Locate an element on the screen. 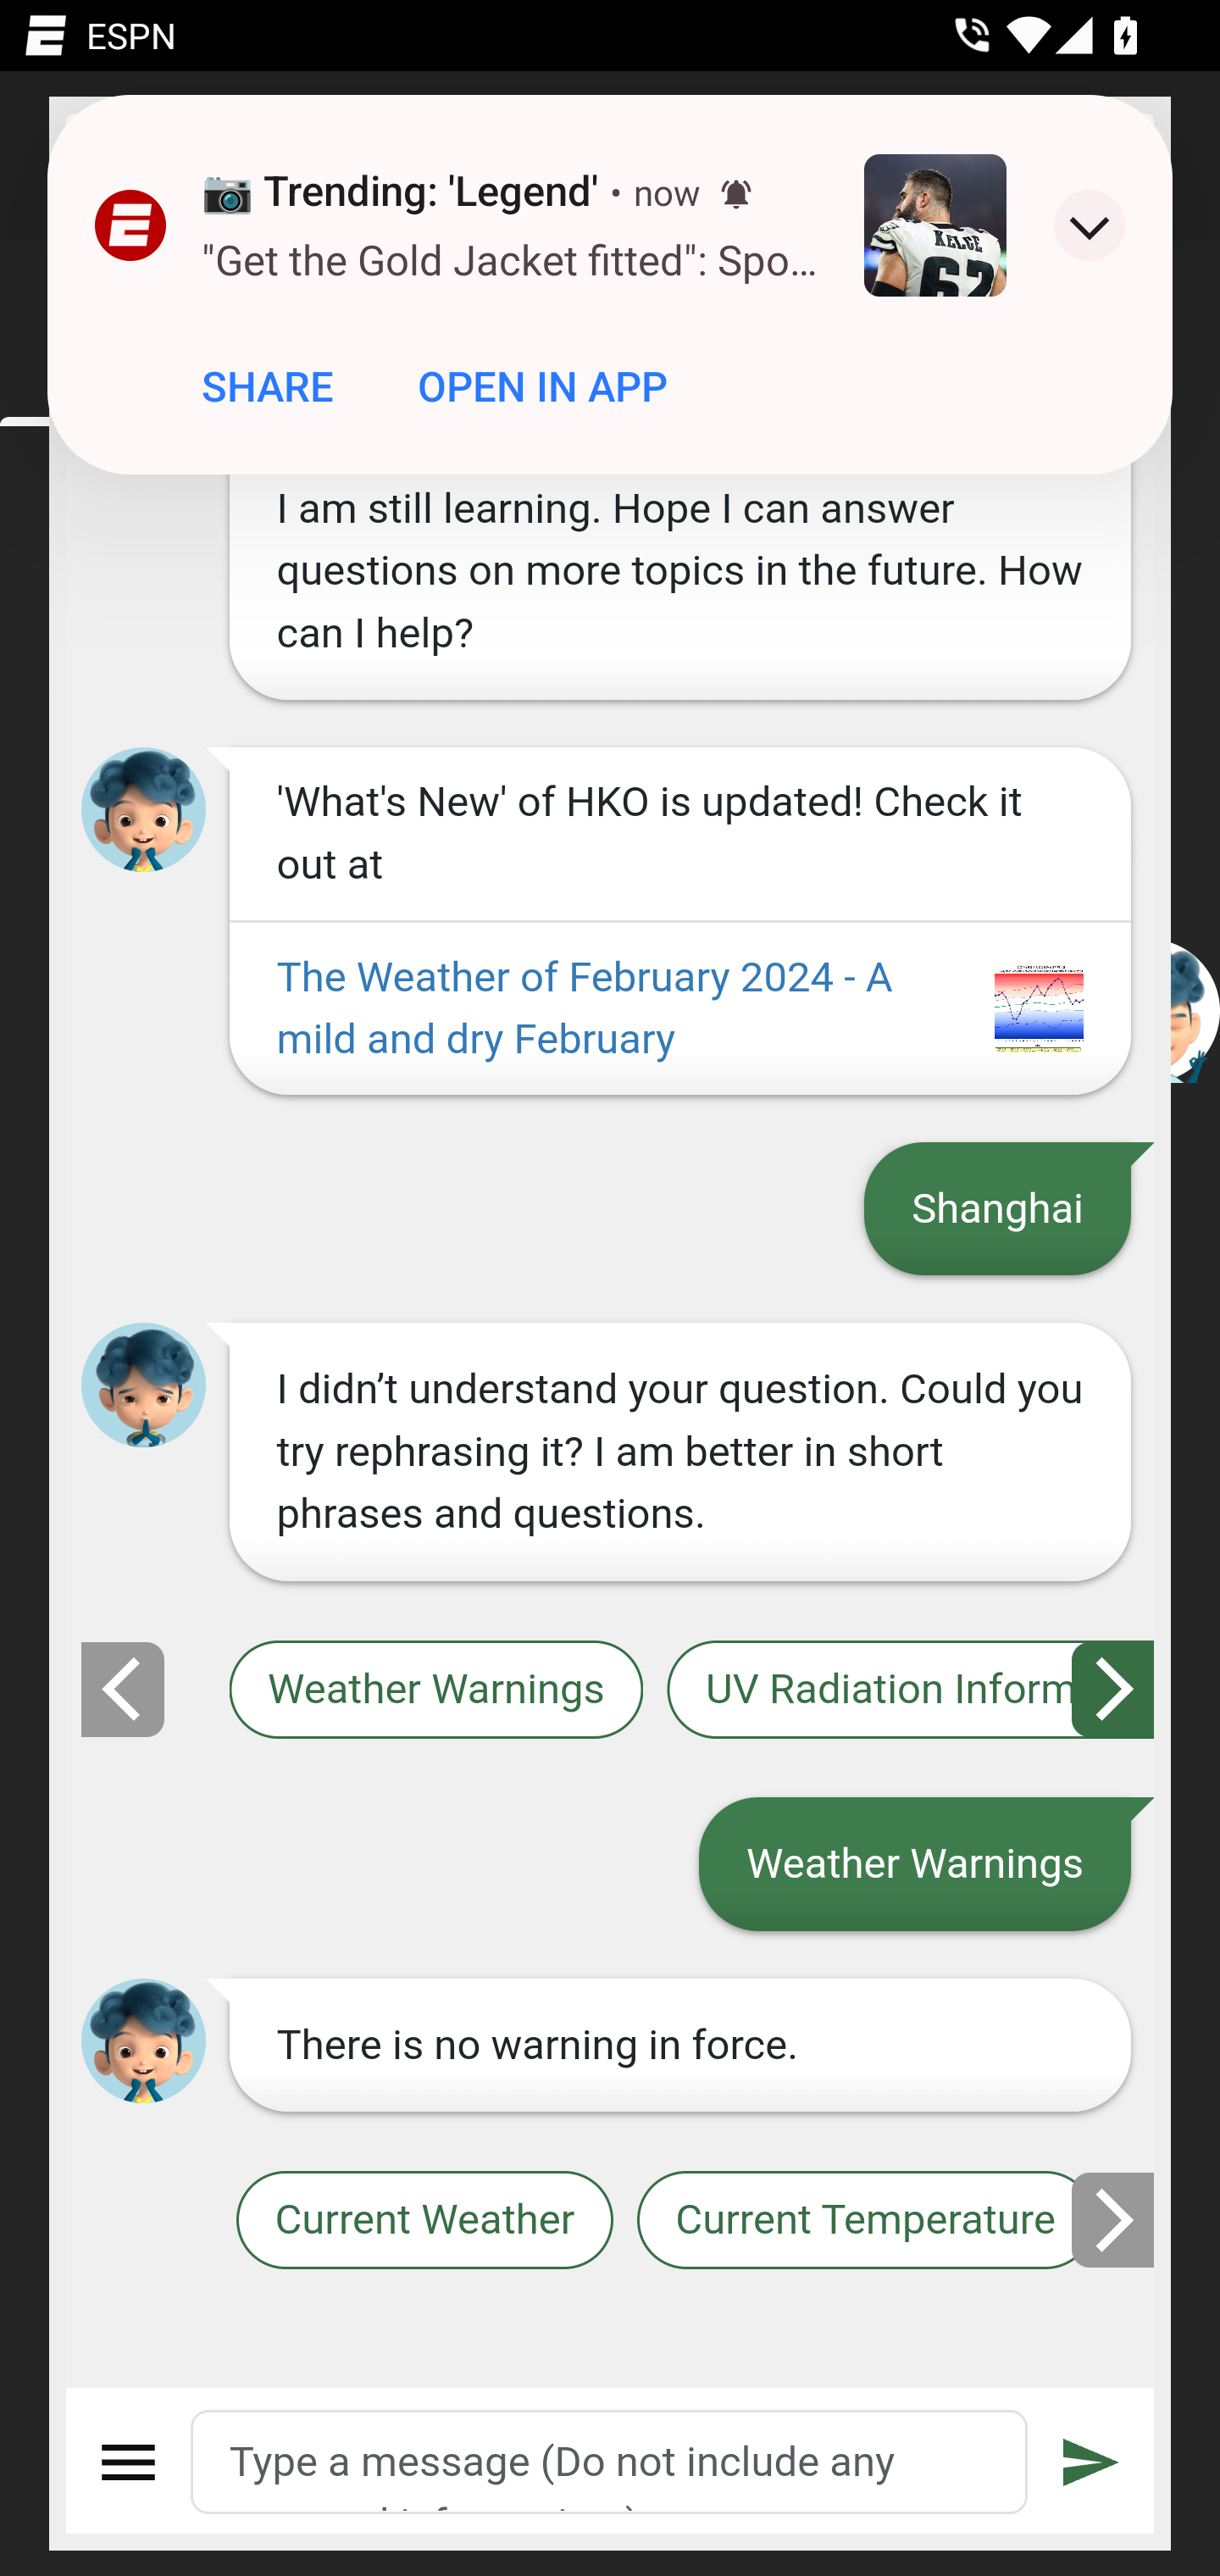 The height and width of the screenshot is (2576, 1220). Current Temperature is located at coordinates (864, 2222).